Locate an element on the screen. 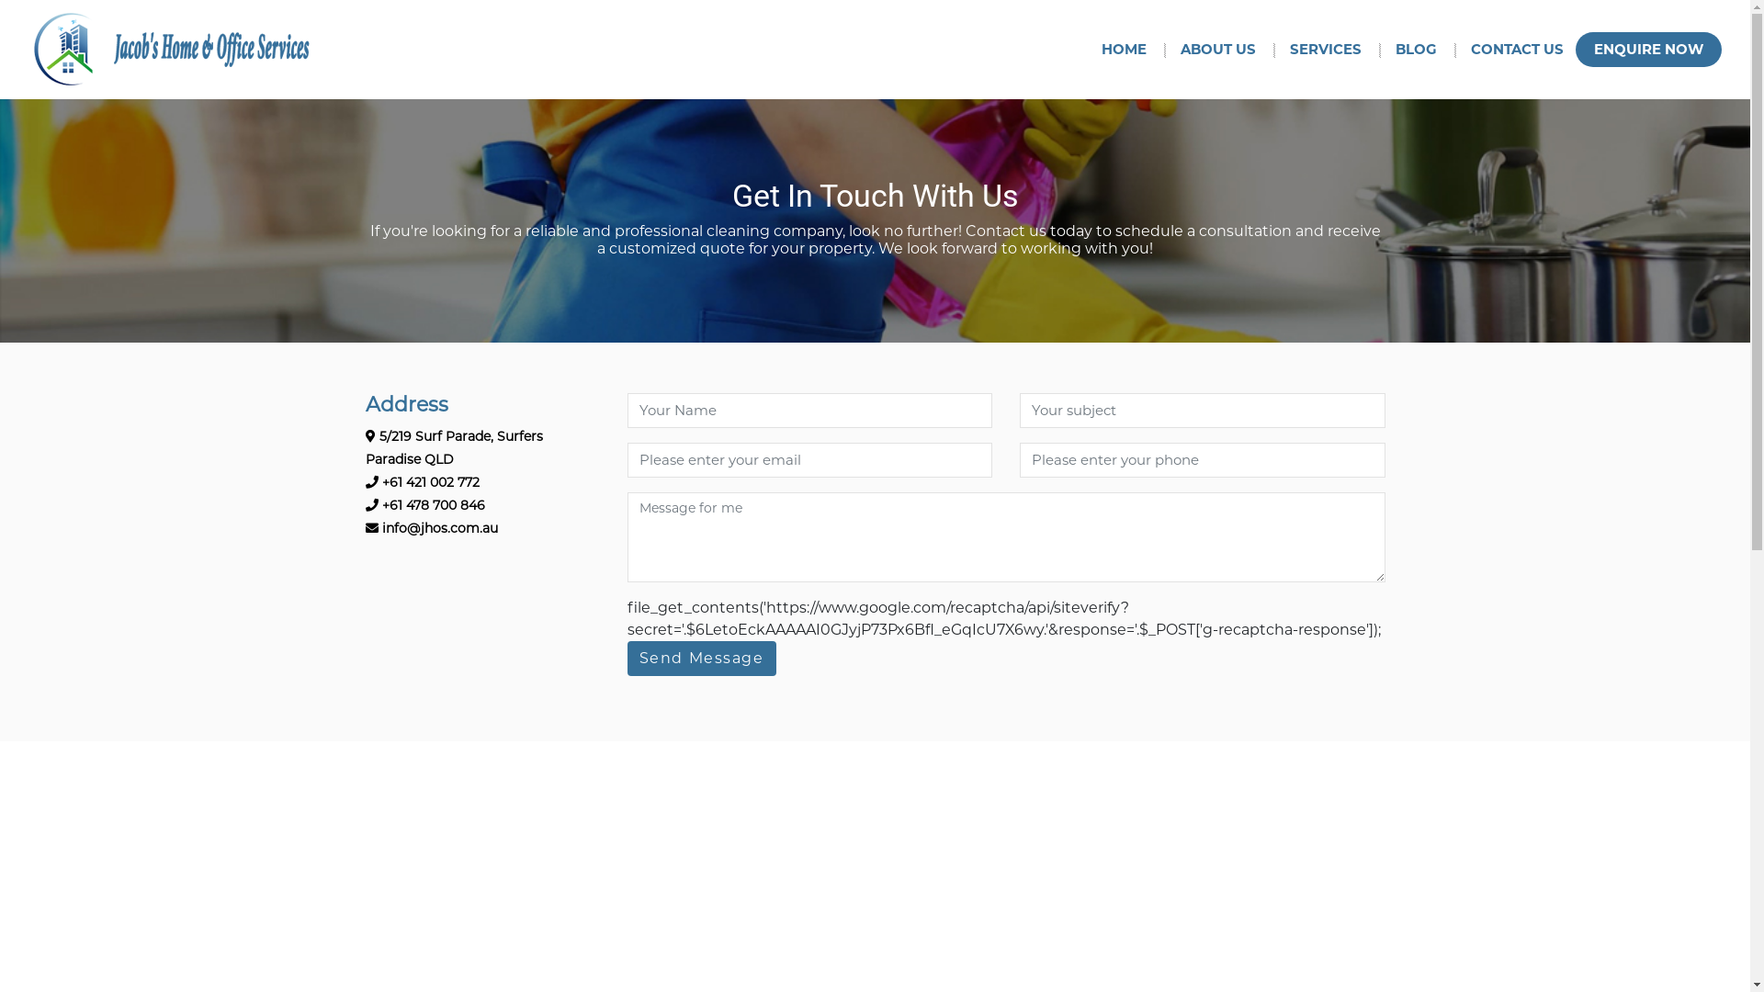 Image resolution: width=1764 pixels, height=992 pixels. CONTACT US is located at coordinates (1518, 50).